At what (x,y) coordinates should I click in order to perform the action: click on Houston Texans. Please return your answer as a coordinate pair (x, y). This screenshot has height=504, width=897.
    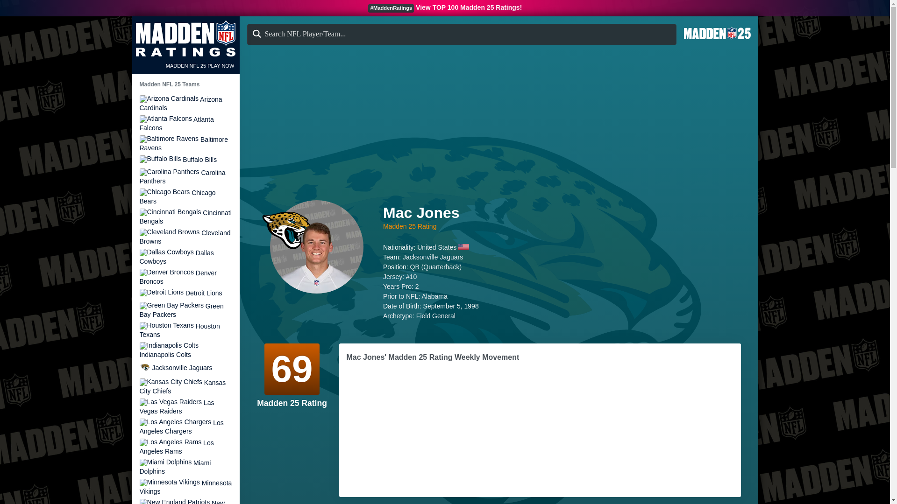
    Looking at the image, I should click on (166, 326).